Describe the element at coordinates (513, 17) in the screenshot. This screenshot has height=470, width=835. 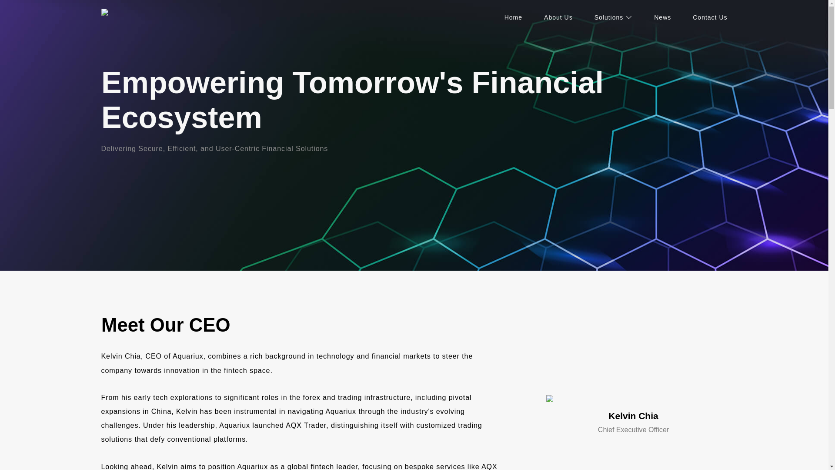
I see `Home` at that location.